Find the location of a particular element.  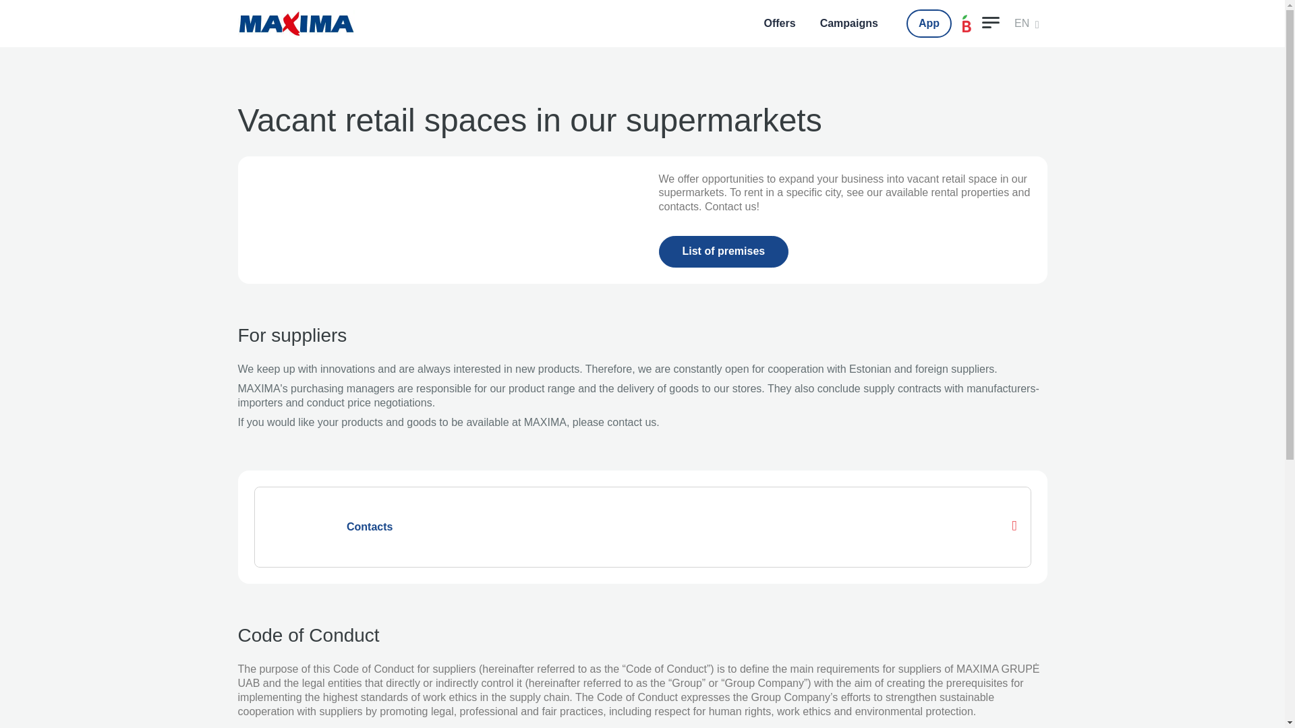

Offers is located at coordinates (778, 23).